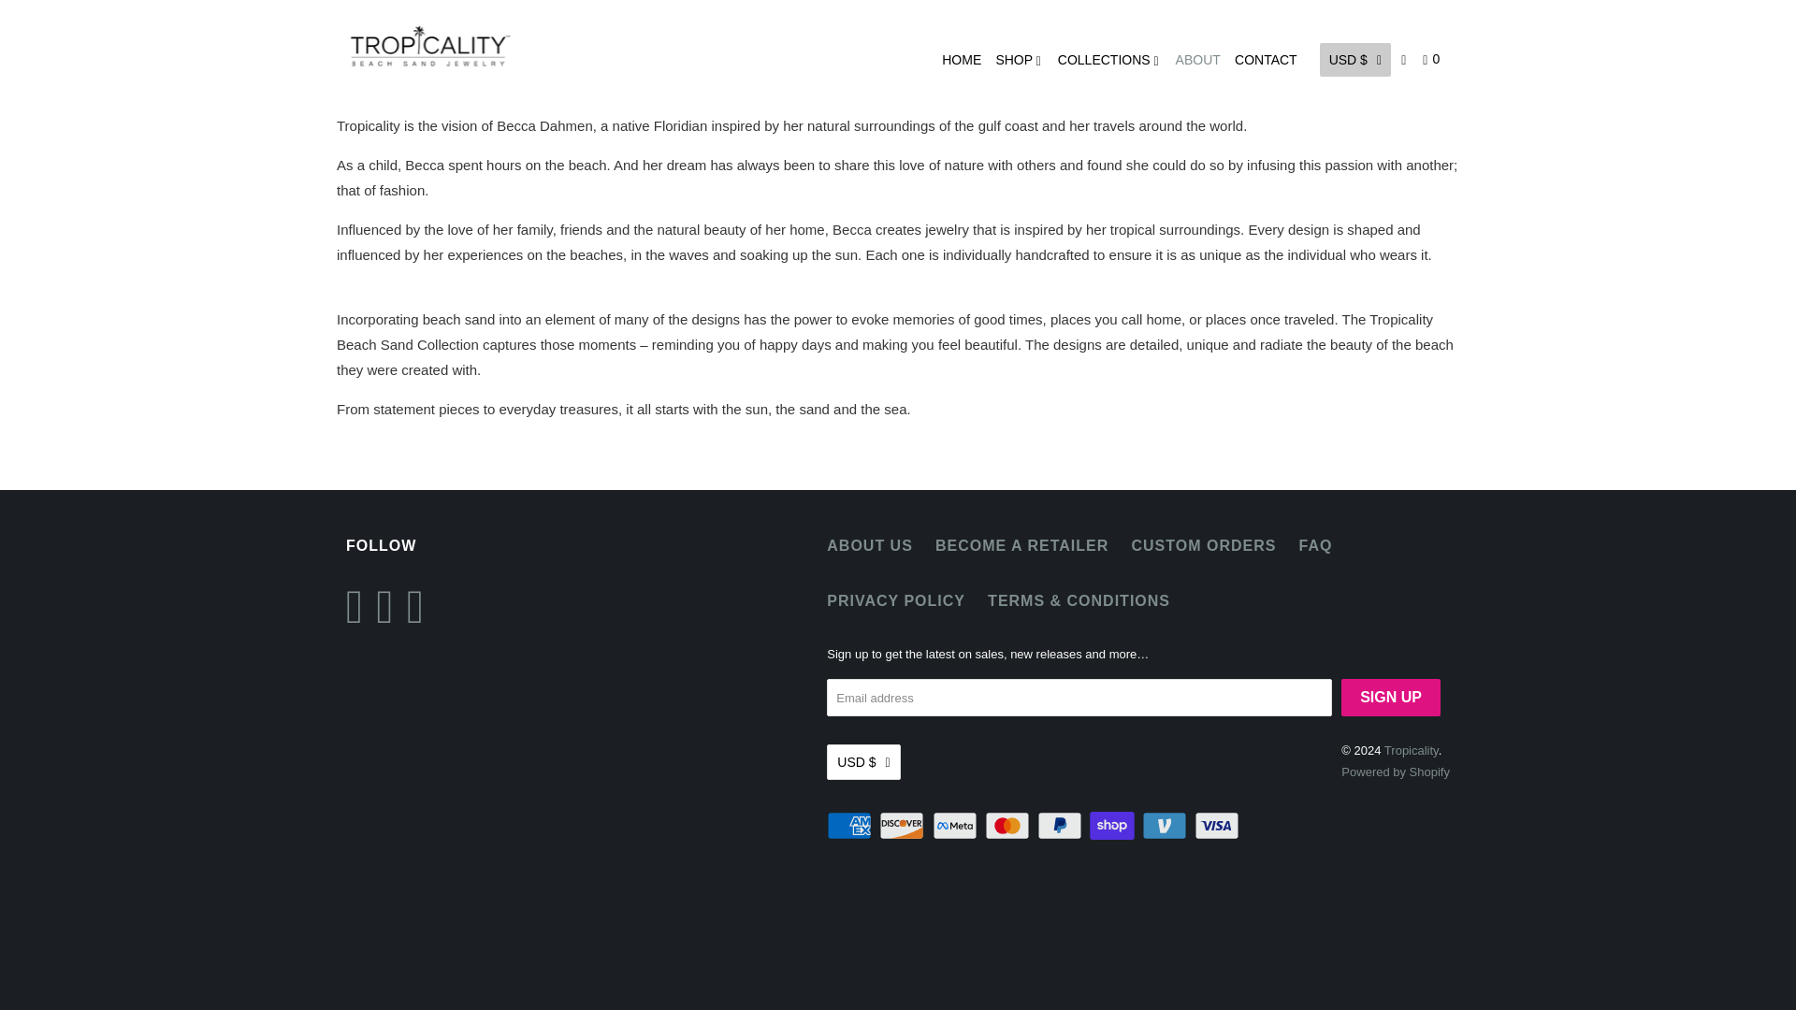 This screenshot has width=1796, height=1010. What do you see at coordinates (1062, 825) in the screenshot?
I see `PayPal` at bounding box center [1062, 825].